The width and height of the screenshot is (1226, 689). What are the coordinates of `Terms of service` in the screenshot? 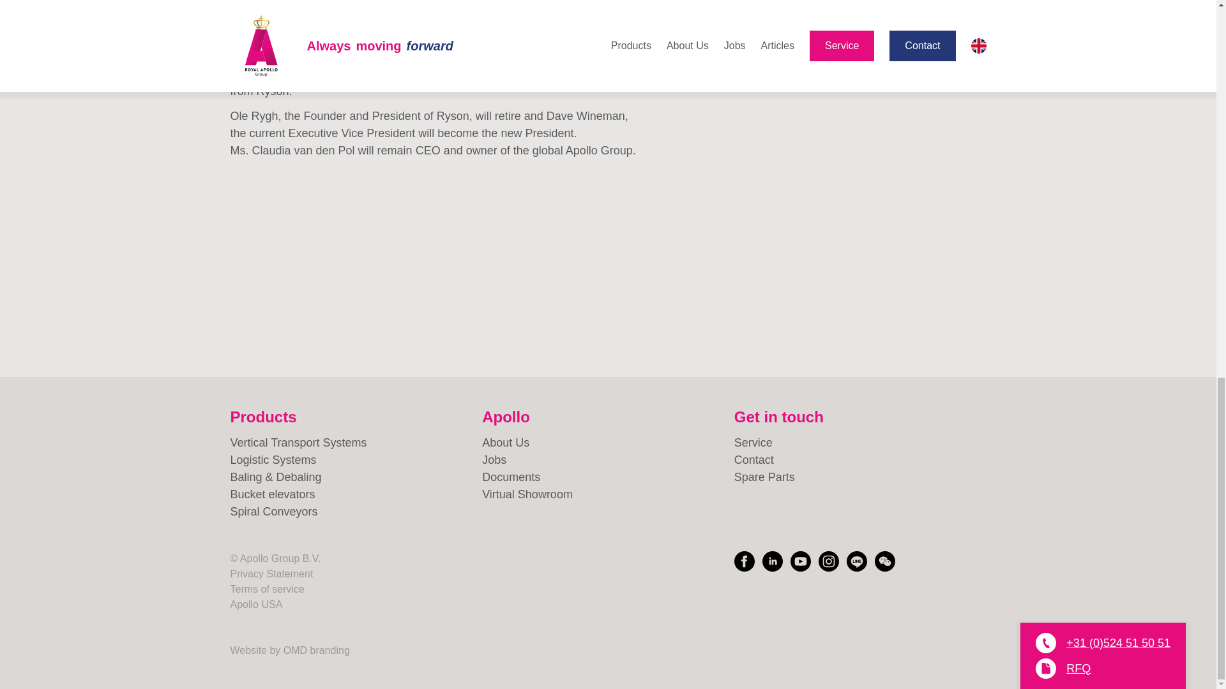 It's located at (267, 589).